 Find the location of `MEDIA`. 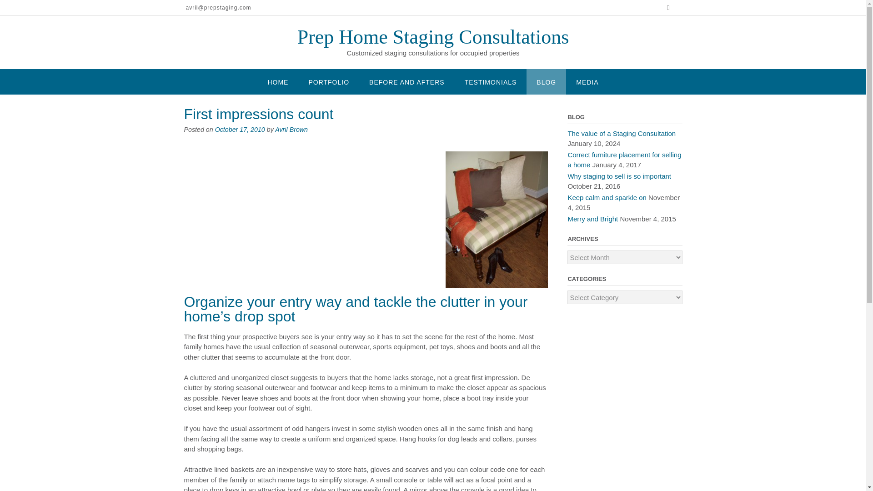

MEDIA is located at coordinates (587, 82).